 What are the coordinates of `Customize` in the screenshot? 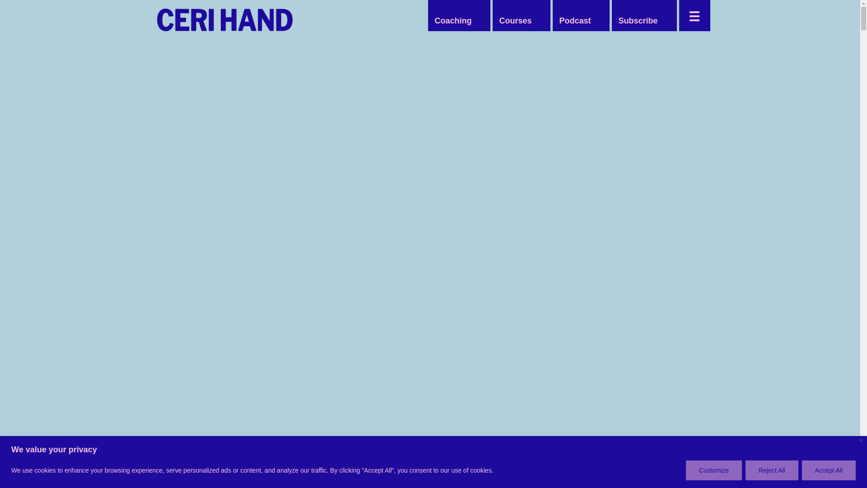 It's located at (713, 470).